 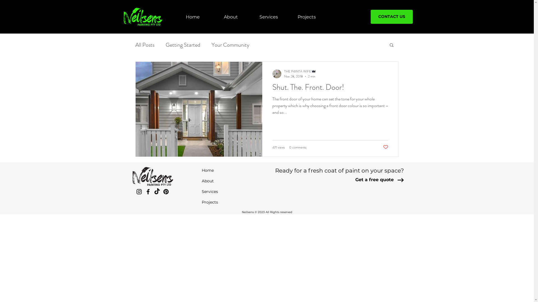 I want to click on About, so click(x=231, y=15).